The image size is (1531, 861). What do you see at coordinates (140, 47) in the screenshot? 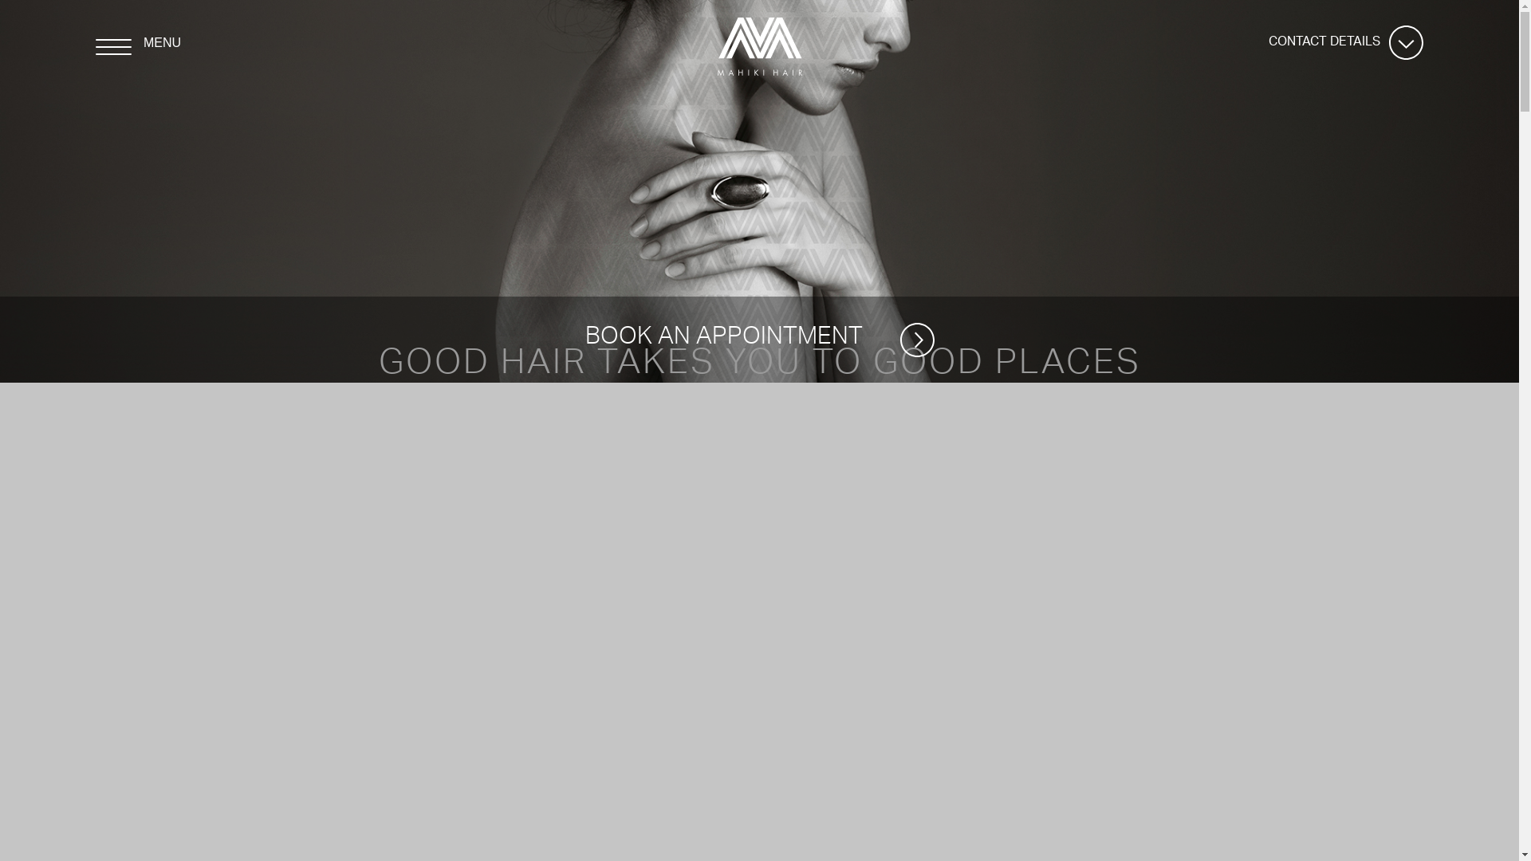
I see `MENU` at bounding box center [140, 47].